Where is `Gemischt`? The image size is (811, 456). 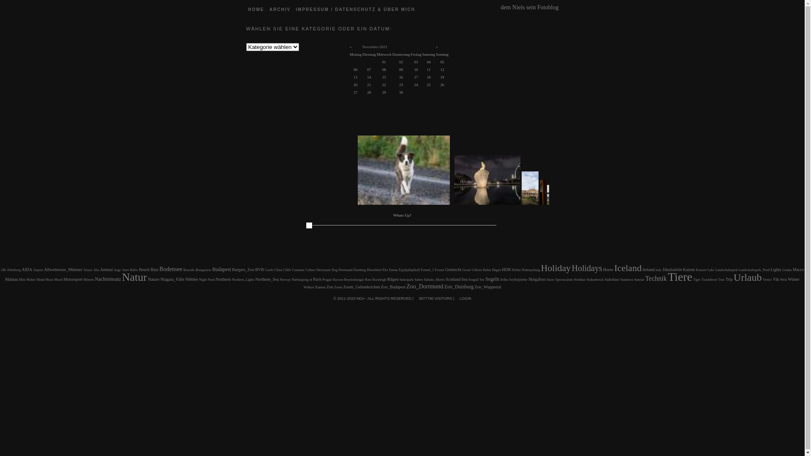 Gemischt is located at coordinates (453, 269).